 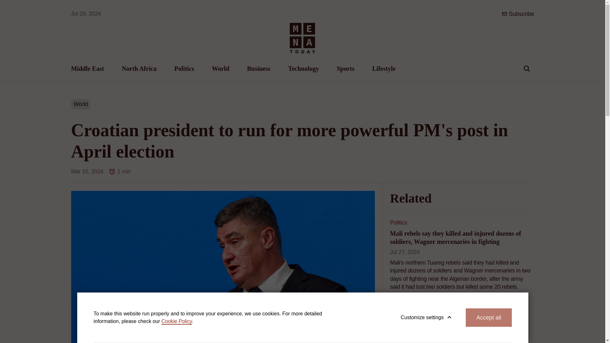 I want to click on Middle East, so click(x=88, y=69).